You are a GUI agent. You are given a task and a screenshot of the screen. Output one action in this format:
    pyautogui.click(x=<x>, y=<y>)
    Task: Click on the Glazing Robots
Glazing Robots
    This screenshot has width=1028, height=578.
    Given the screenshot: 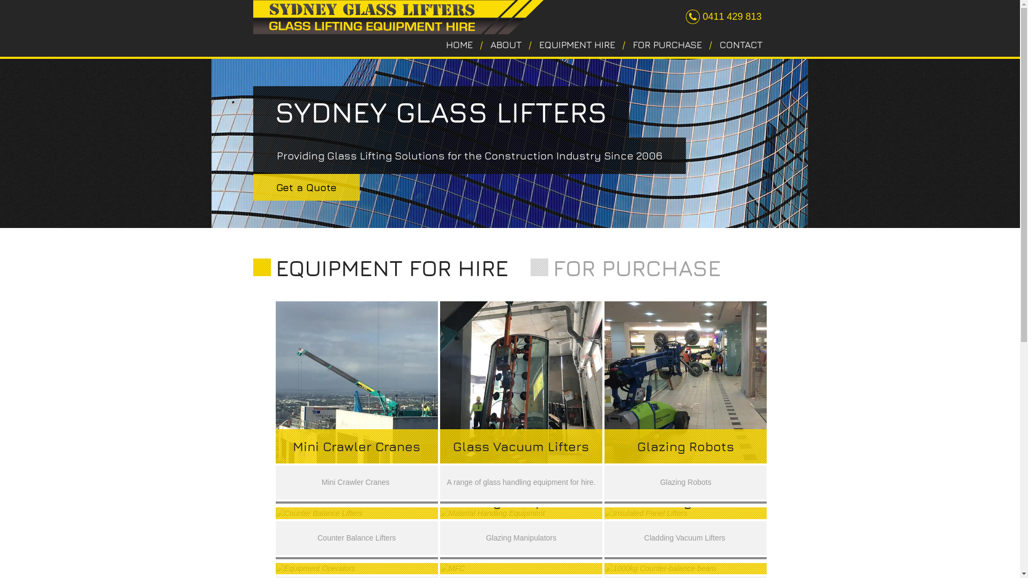 What is the action you would take?
    pyautogui.click(x=685, y=400)
    